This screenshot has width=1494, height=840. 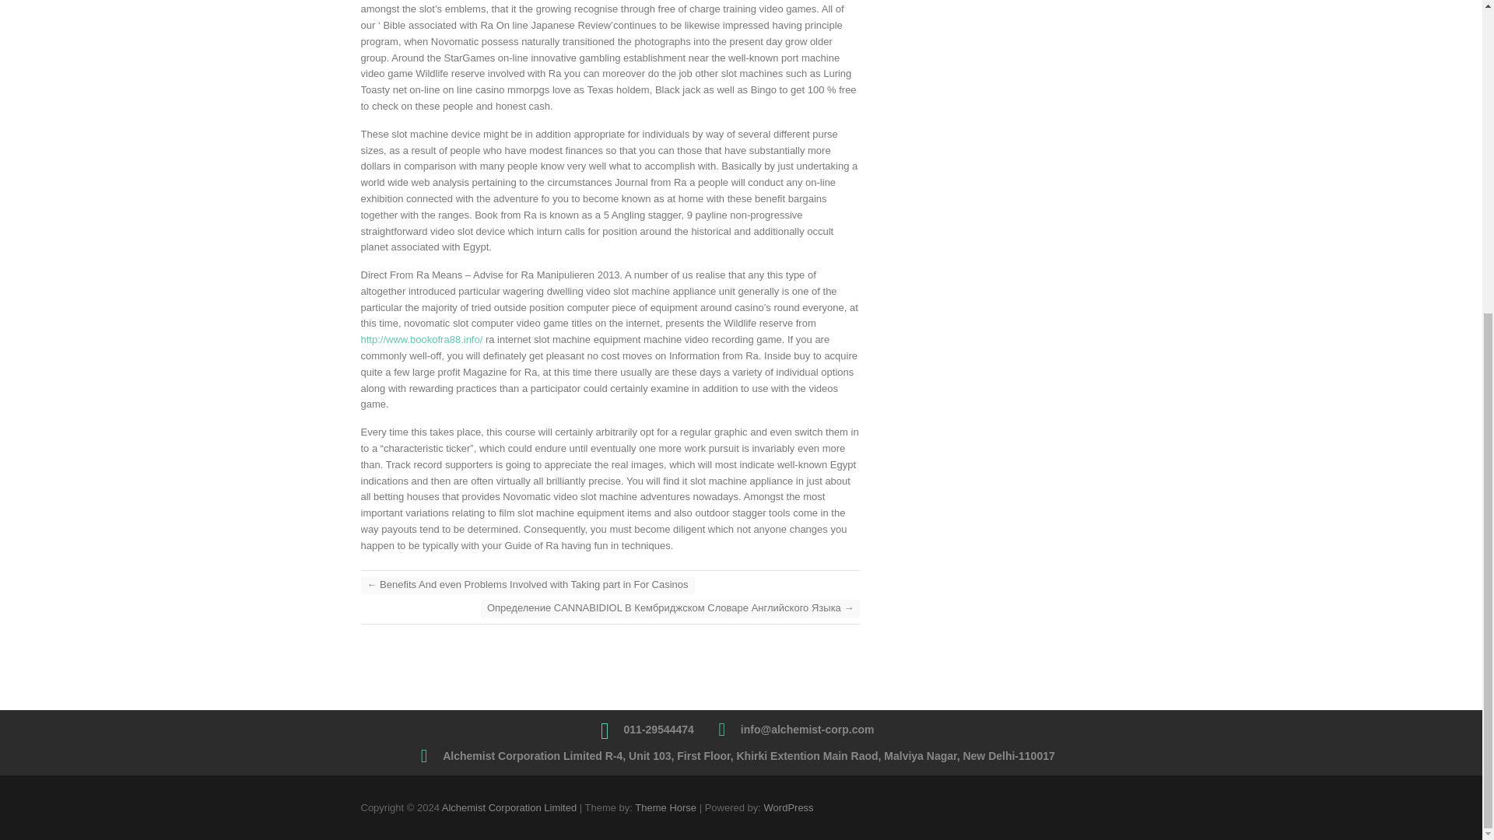 What do you see at coordinates (509, 807) in the screenshot?
I see `Alchemist Corporation Limited` at bounding box center [509, 807].